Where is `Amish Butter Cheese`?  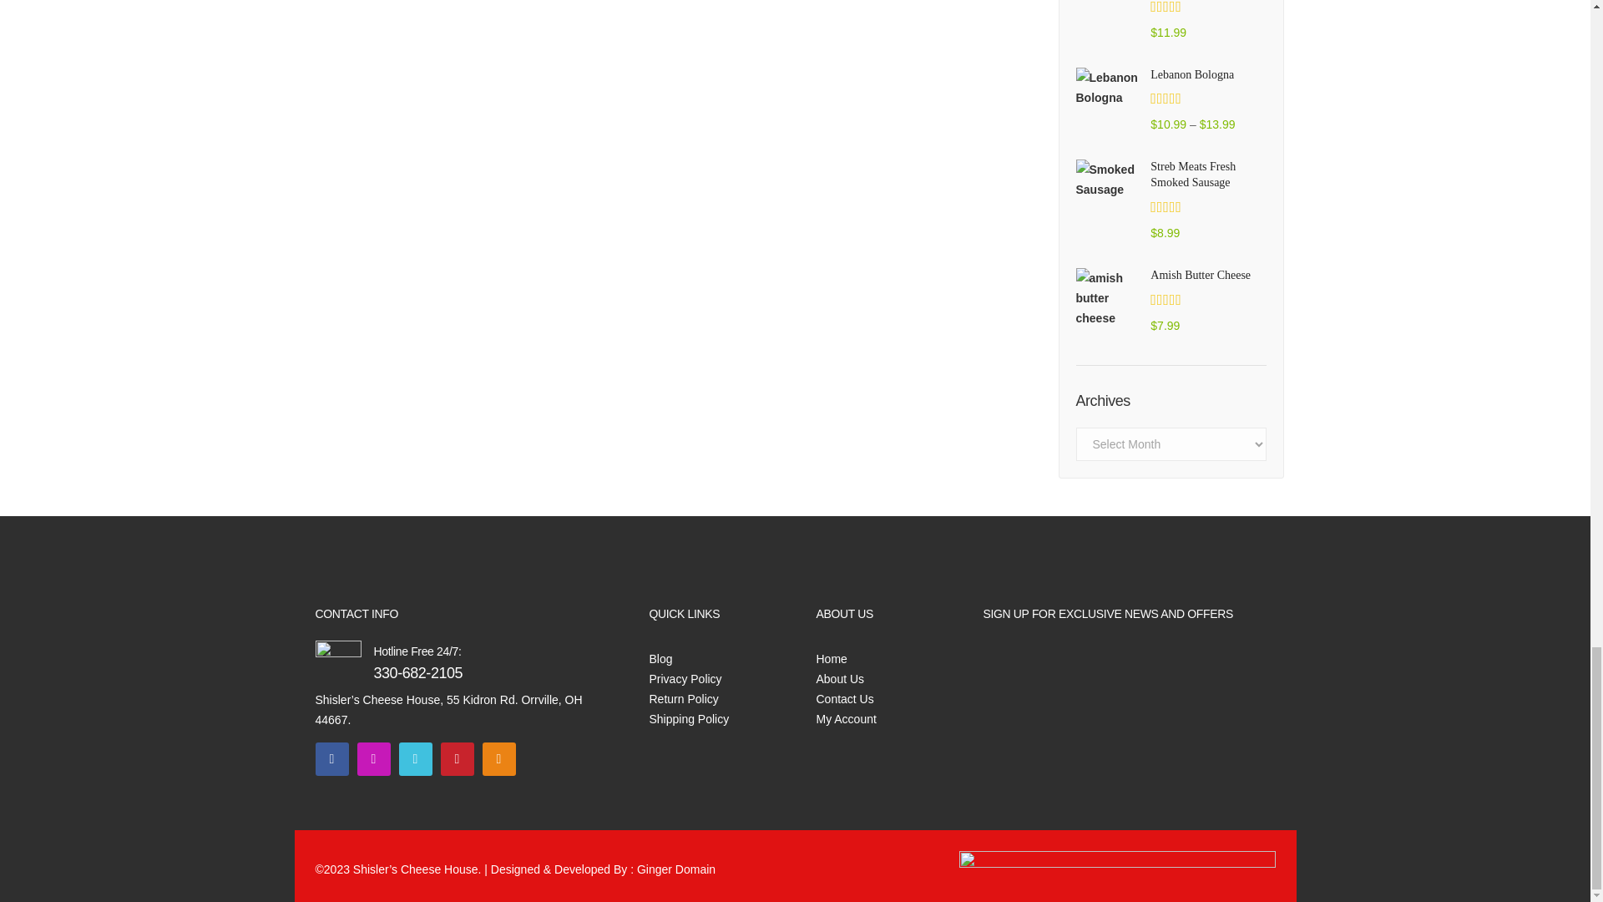 Amish Butter Cheese is located at coordinates (1109, 297).